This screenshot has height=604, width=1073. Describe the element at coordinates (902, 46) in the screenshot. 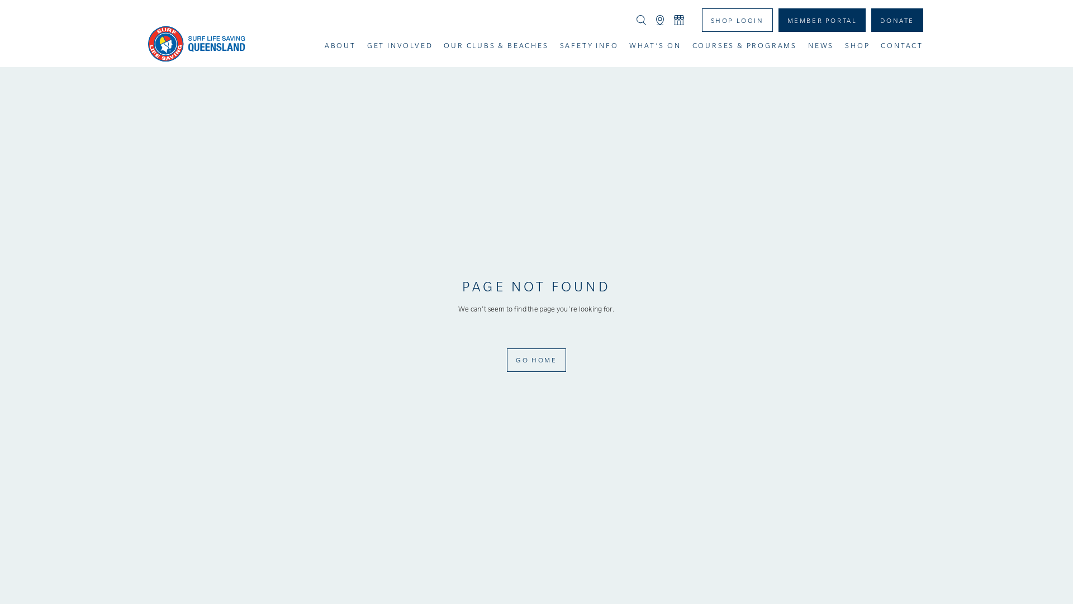

I see `CONTACT` at that location.